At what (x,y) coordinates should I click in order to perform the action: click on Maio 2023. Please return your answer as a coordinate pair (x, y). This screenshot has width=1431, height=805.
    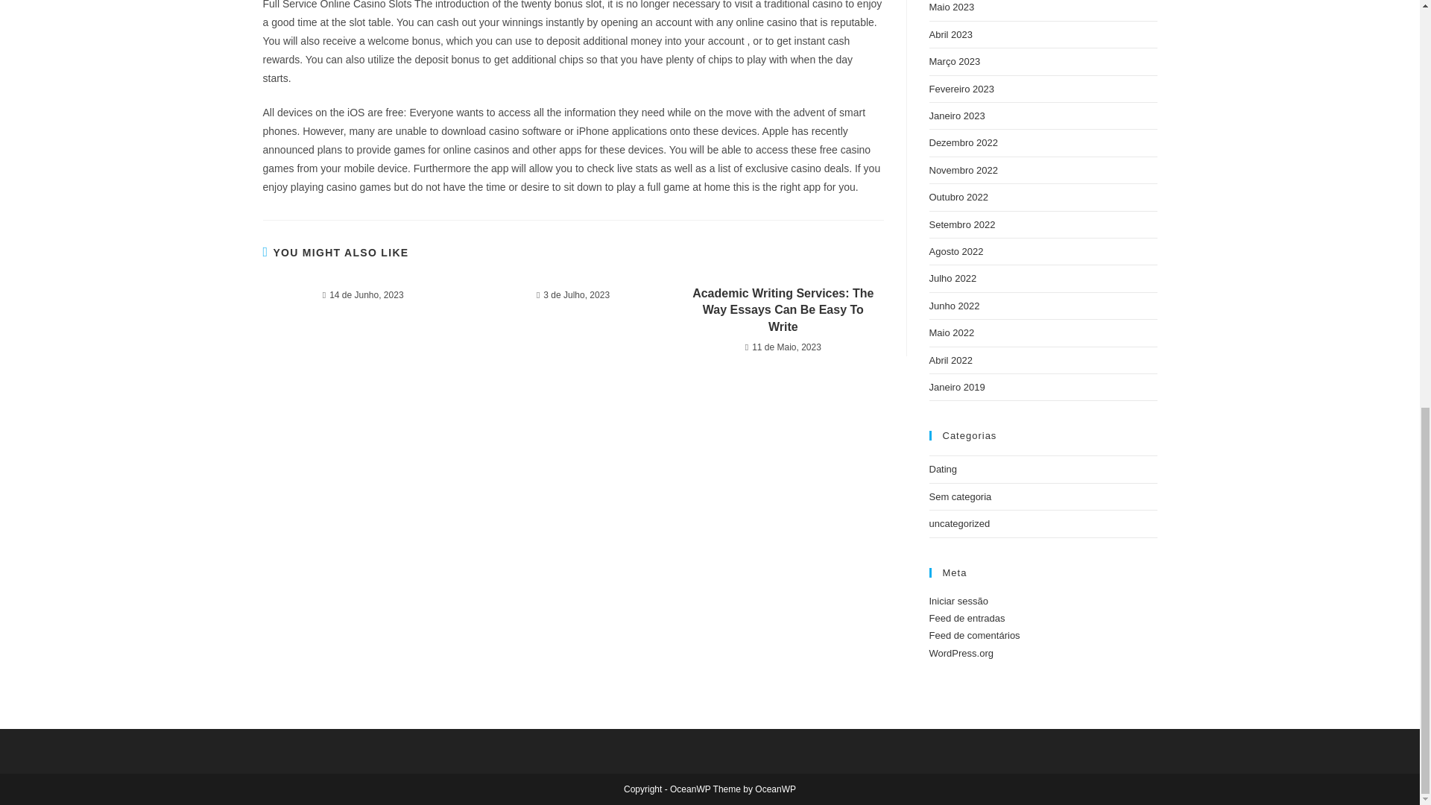
    Looking at the image, I should click on (951, 7).